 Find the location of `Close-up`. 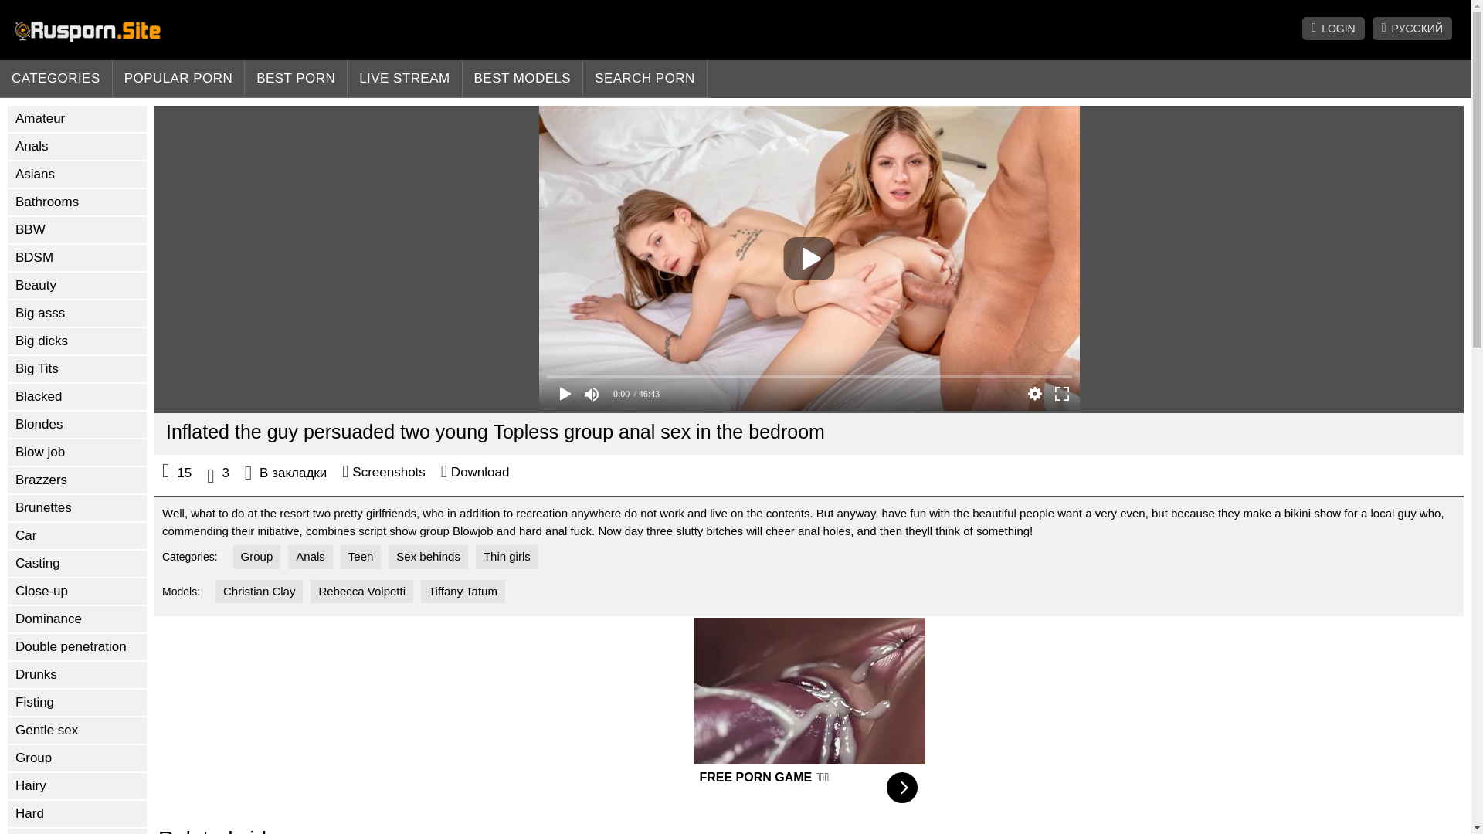

Close-up is located at coordinates (77, 592).